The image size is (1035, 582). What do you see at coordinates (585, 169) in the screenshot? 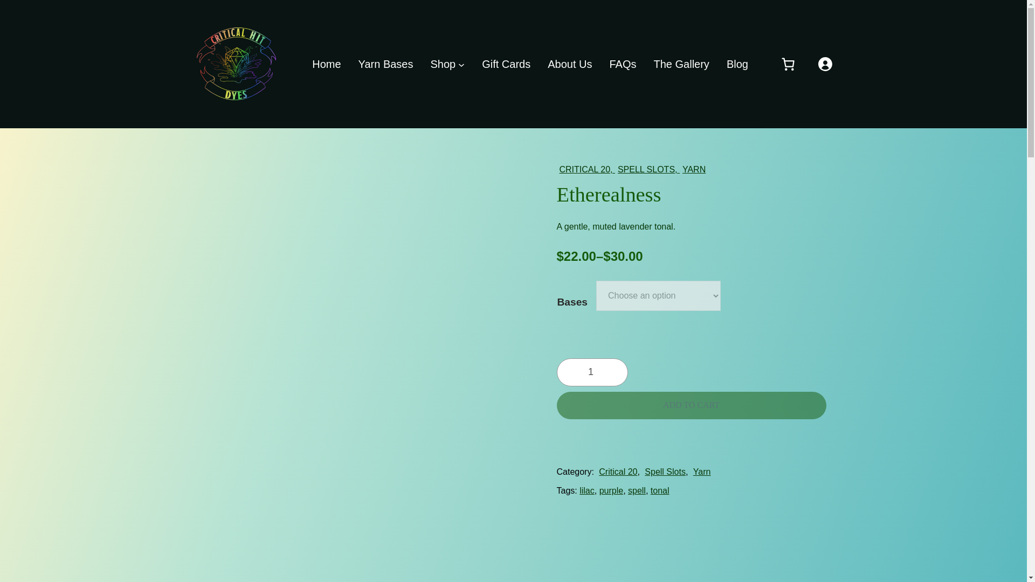
I see `CRITICAL 20` at bounding box center [585, 169].